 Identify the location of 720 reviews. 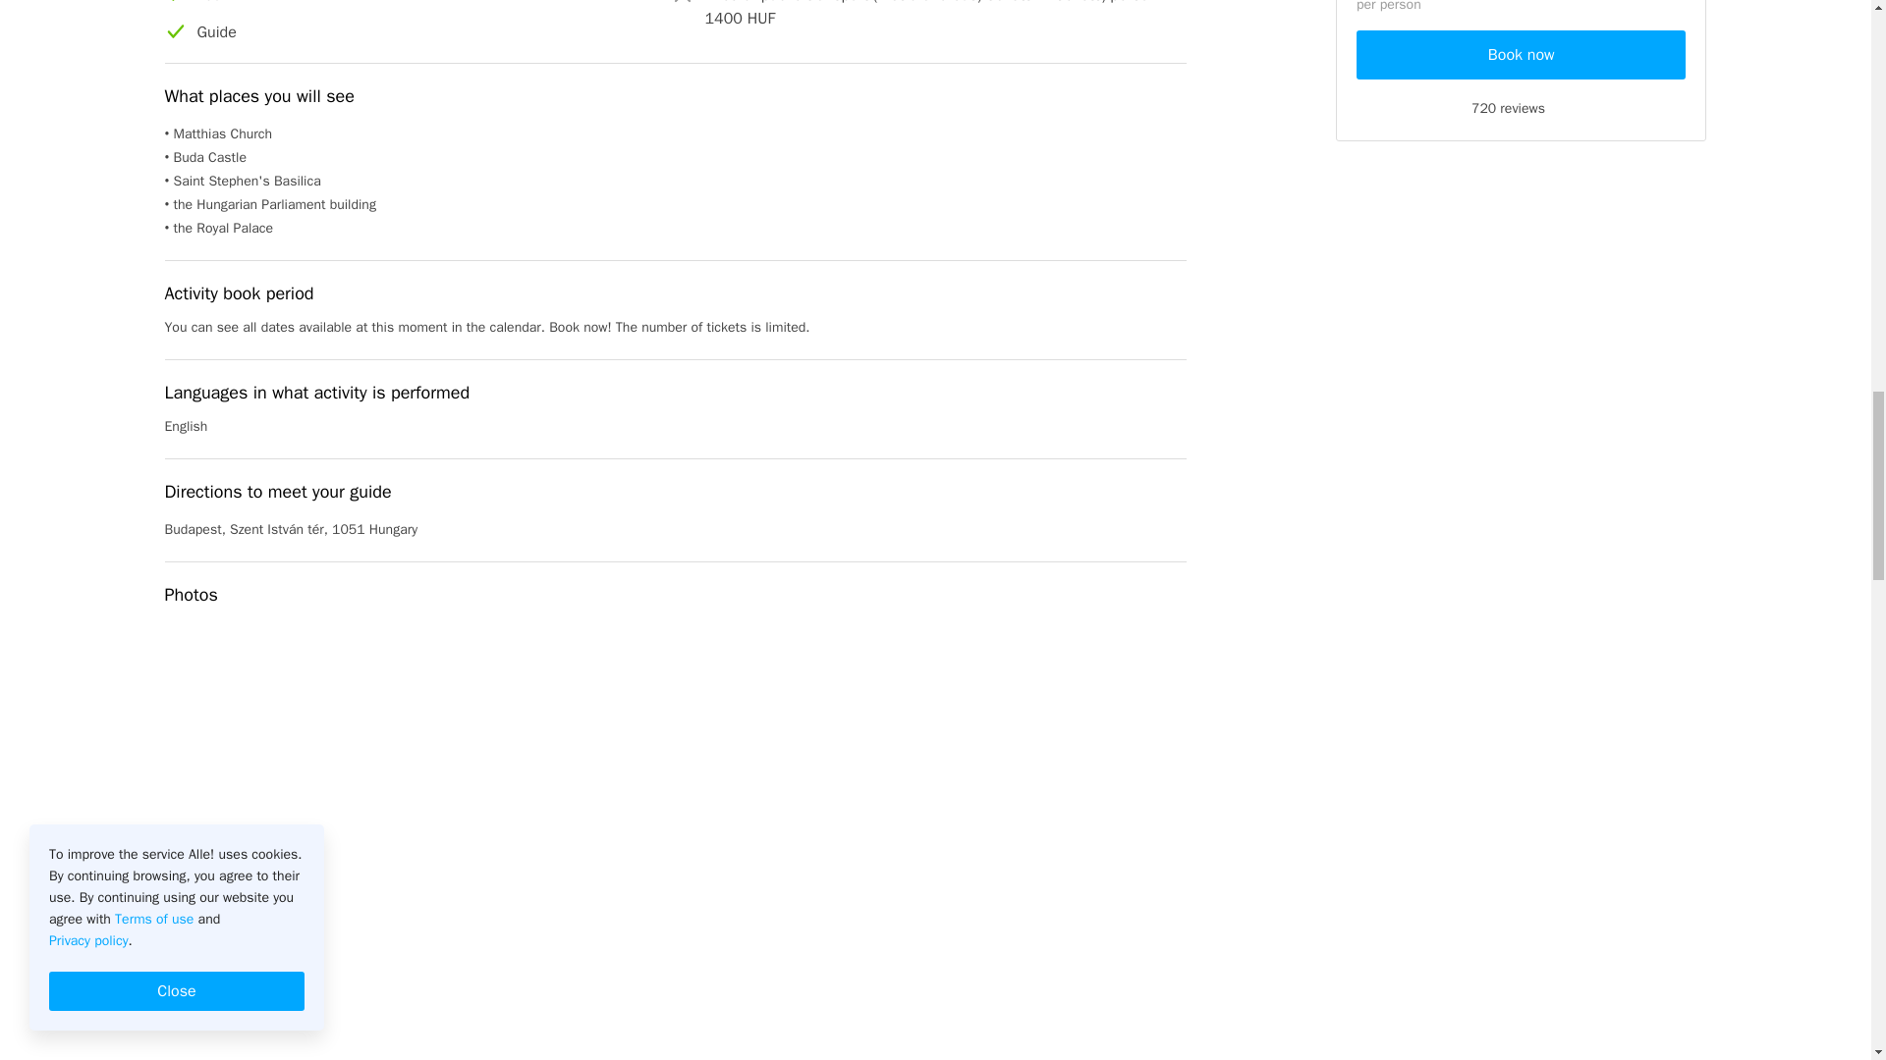
(1521, 108).